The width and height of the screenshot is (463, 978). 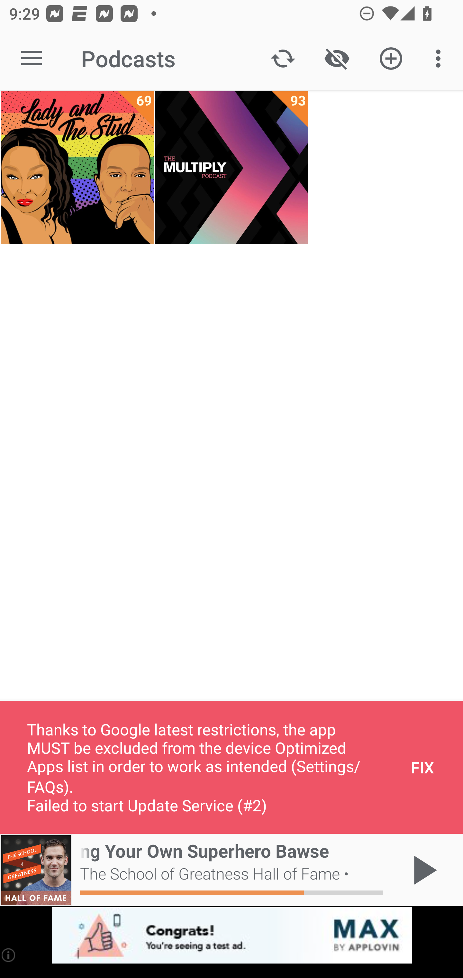 I want to click on Update, so click(x=283, y=59).